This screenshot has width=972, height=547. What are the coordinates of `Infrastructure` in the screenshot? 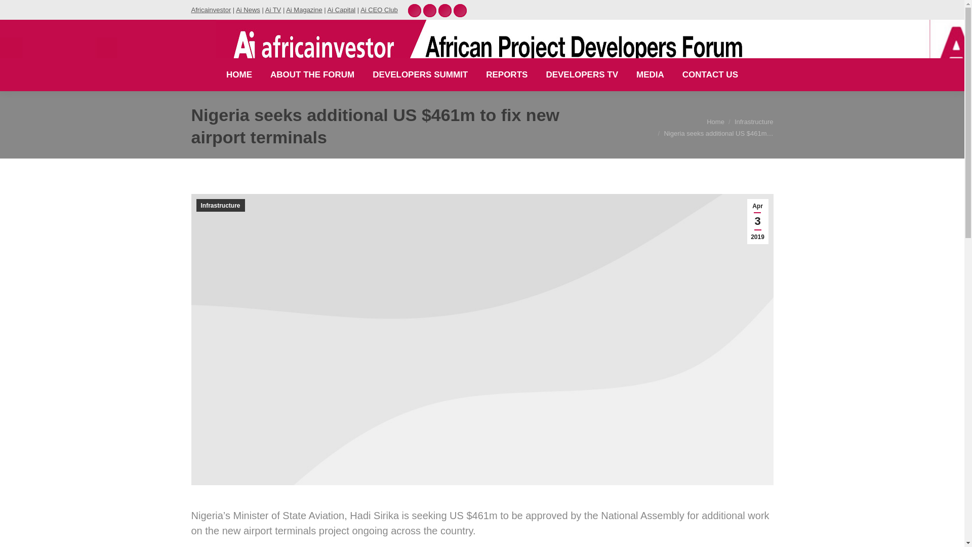 It's located at (754, 122).